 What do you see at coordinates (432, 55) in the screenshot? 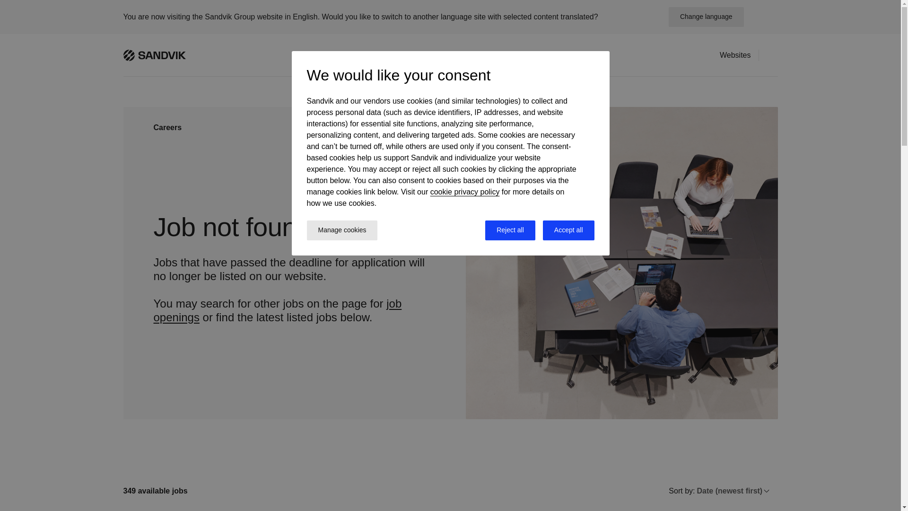
I see `Careers` at bounding box center [432, 55].